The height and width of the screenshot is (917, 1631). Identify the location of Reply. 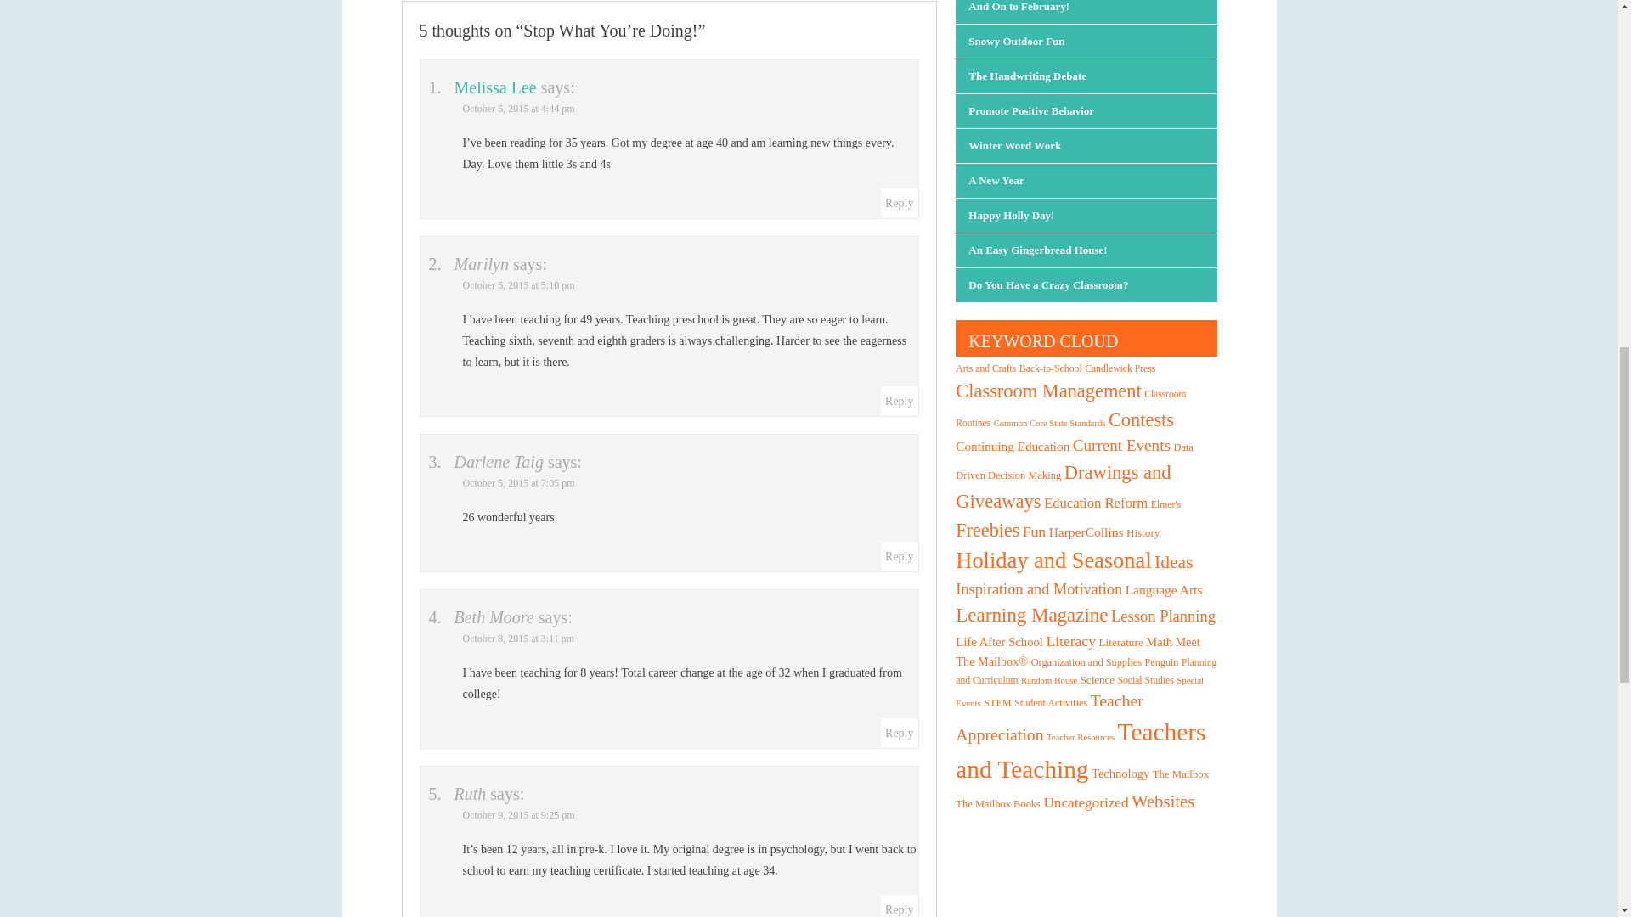
(899, 204).